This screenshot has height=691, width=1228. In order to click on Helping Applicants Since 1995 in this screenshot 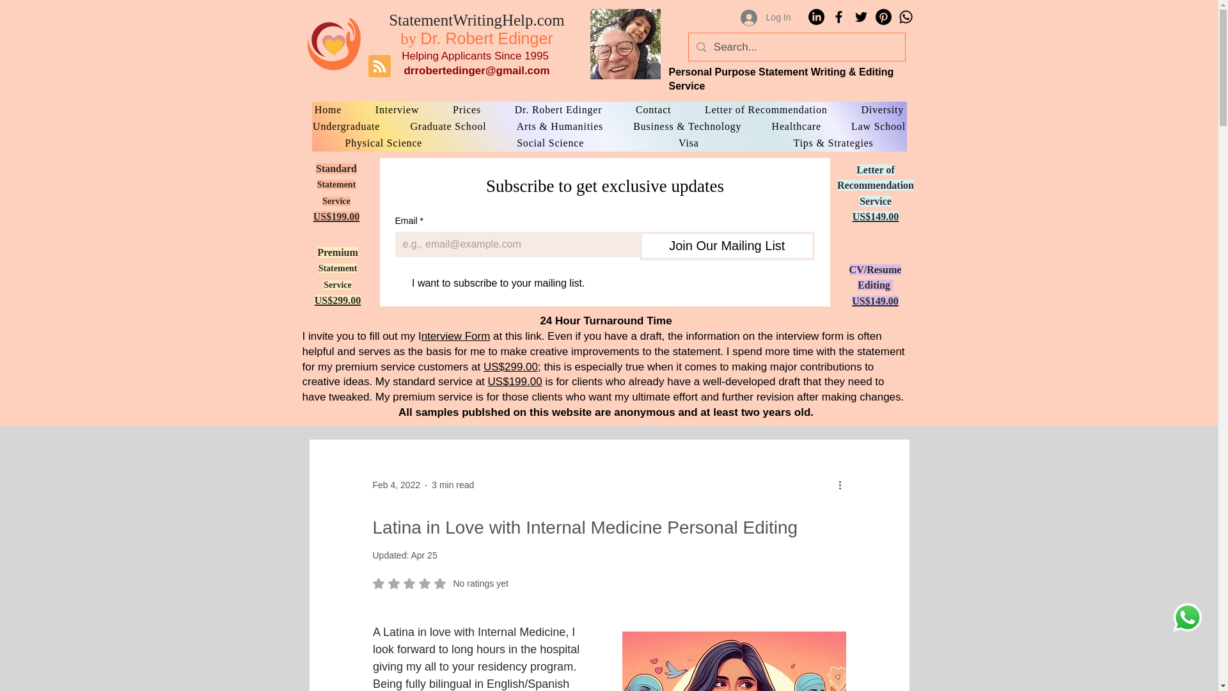, I will do `click(477, 29)`.